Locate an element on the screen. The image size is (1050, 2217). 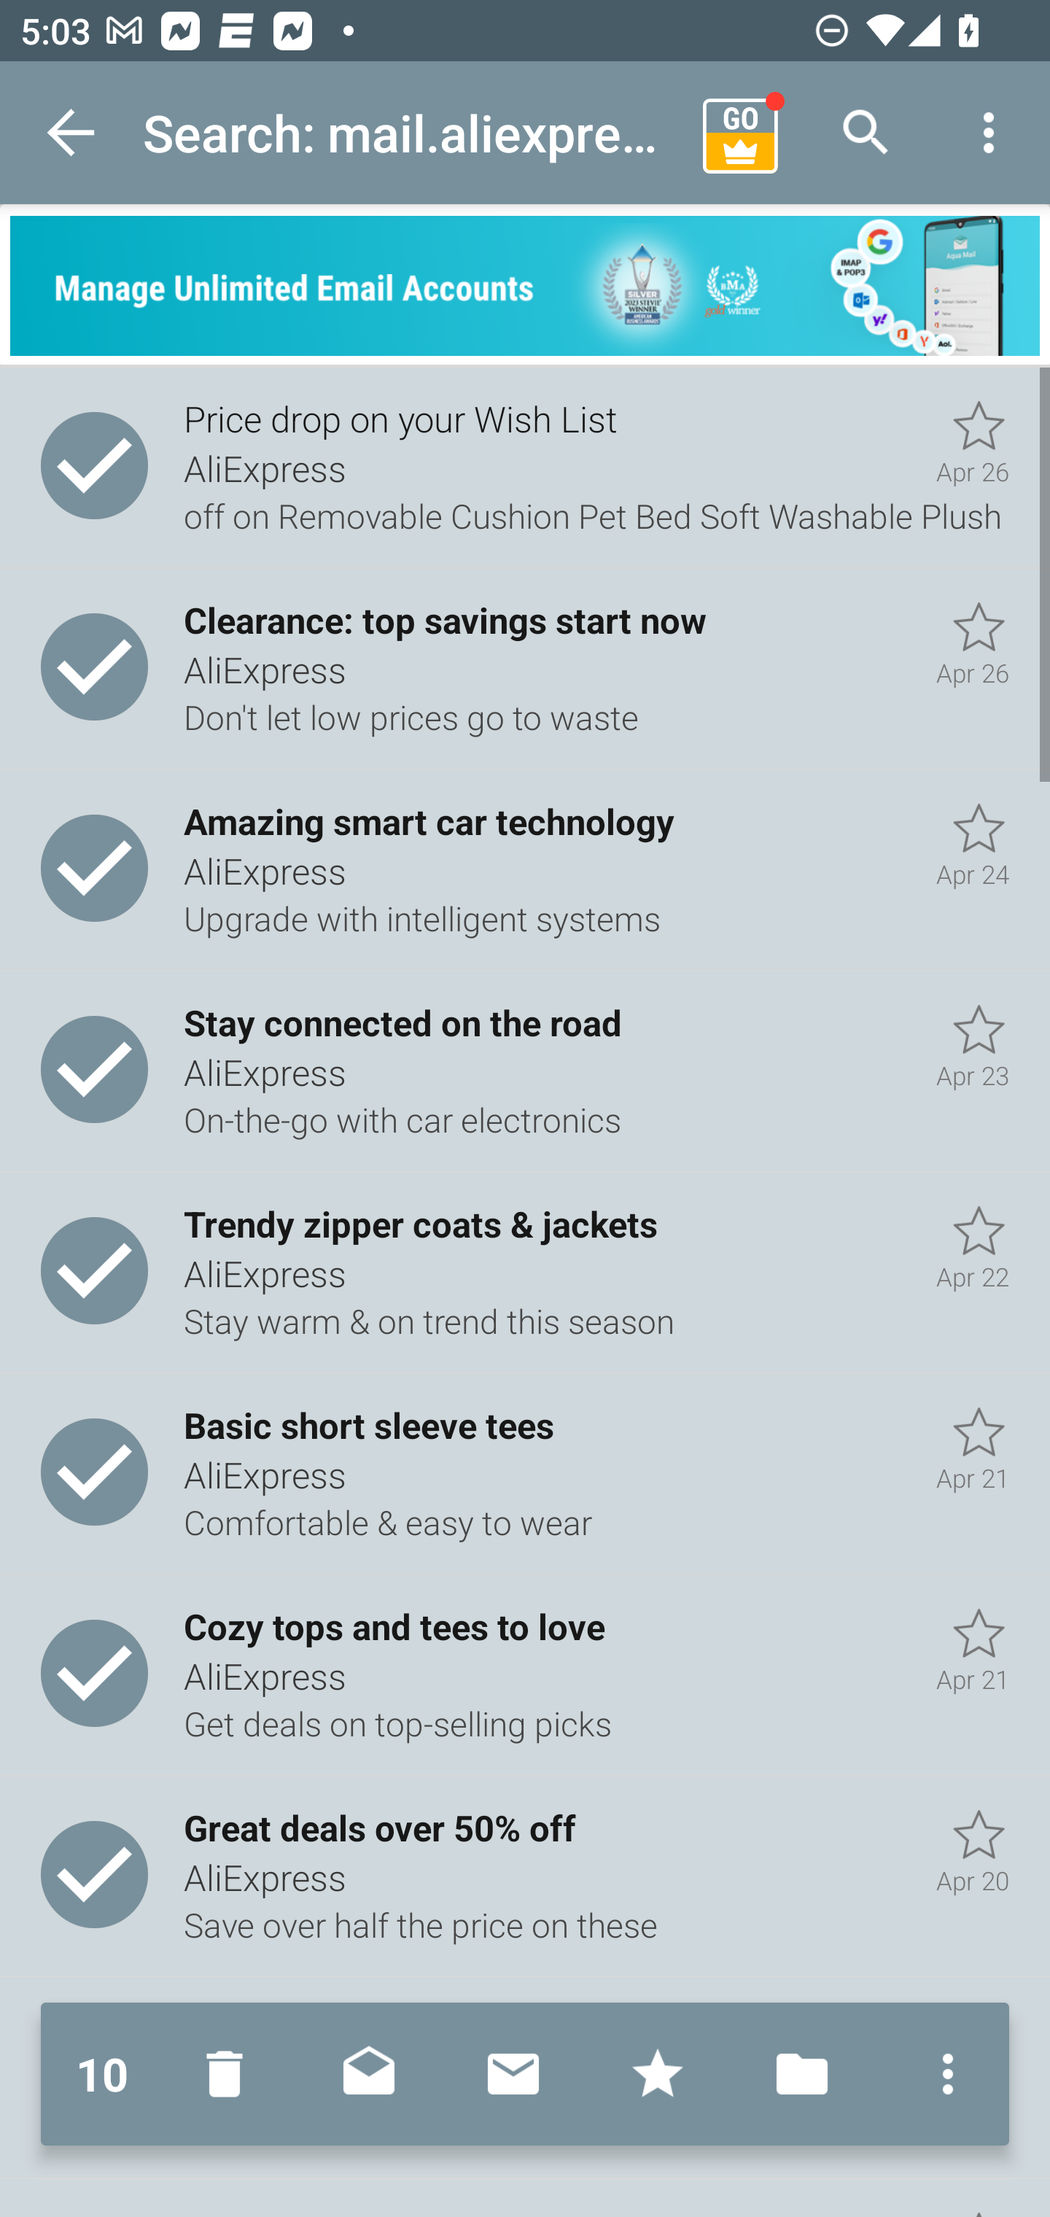
Mark read is located at coordinates (369, 2074).